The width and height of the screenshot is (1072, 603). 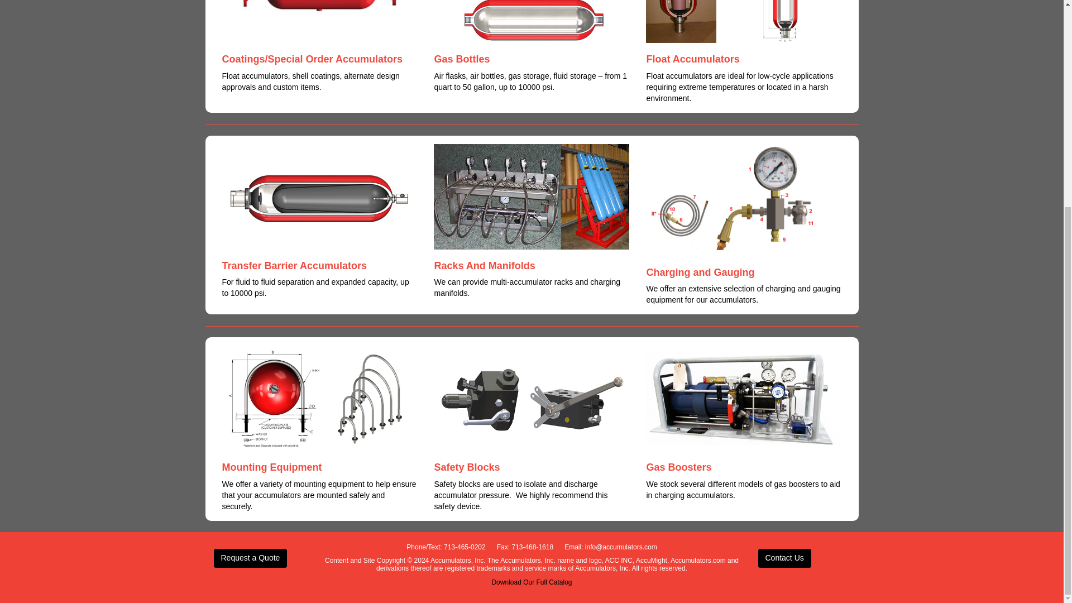 What do you see at coordinates (532, 398) in the screenshot?
I see `safety-blocks` at bounding box center [532, 398].